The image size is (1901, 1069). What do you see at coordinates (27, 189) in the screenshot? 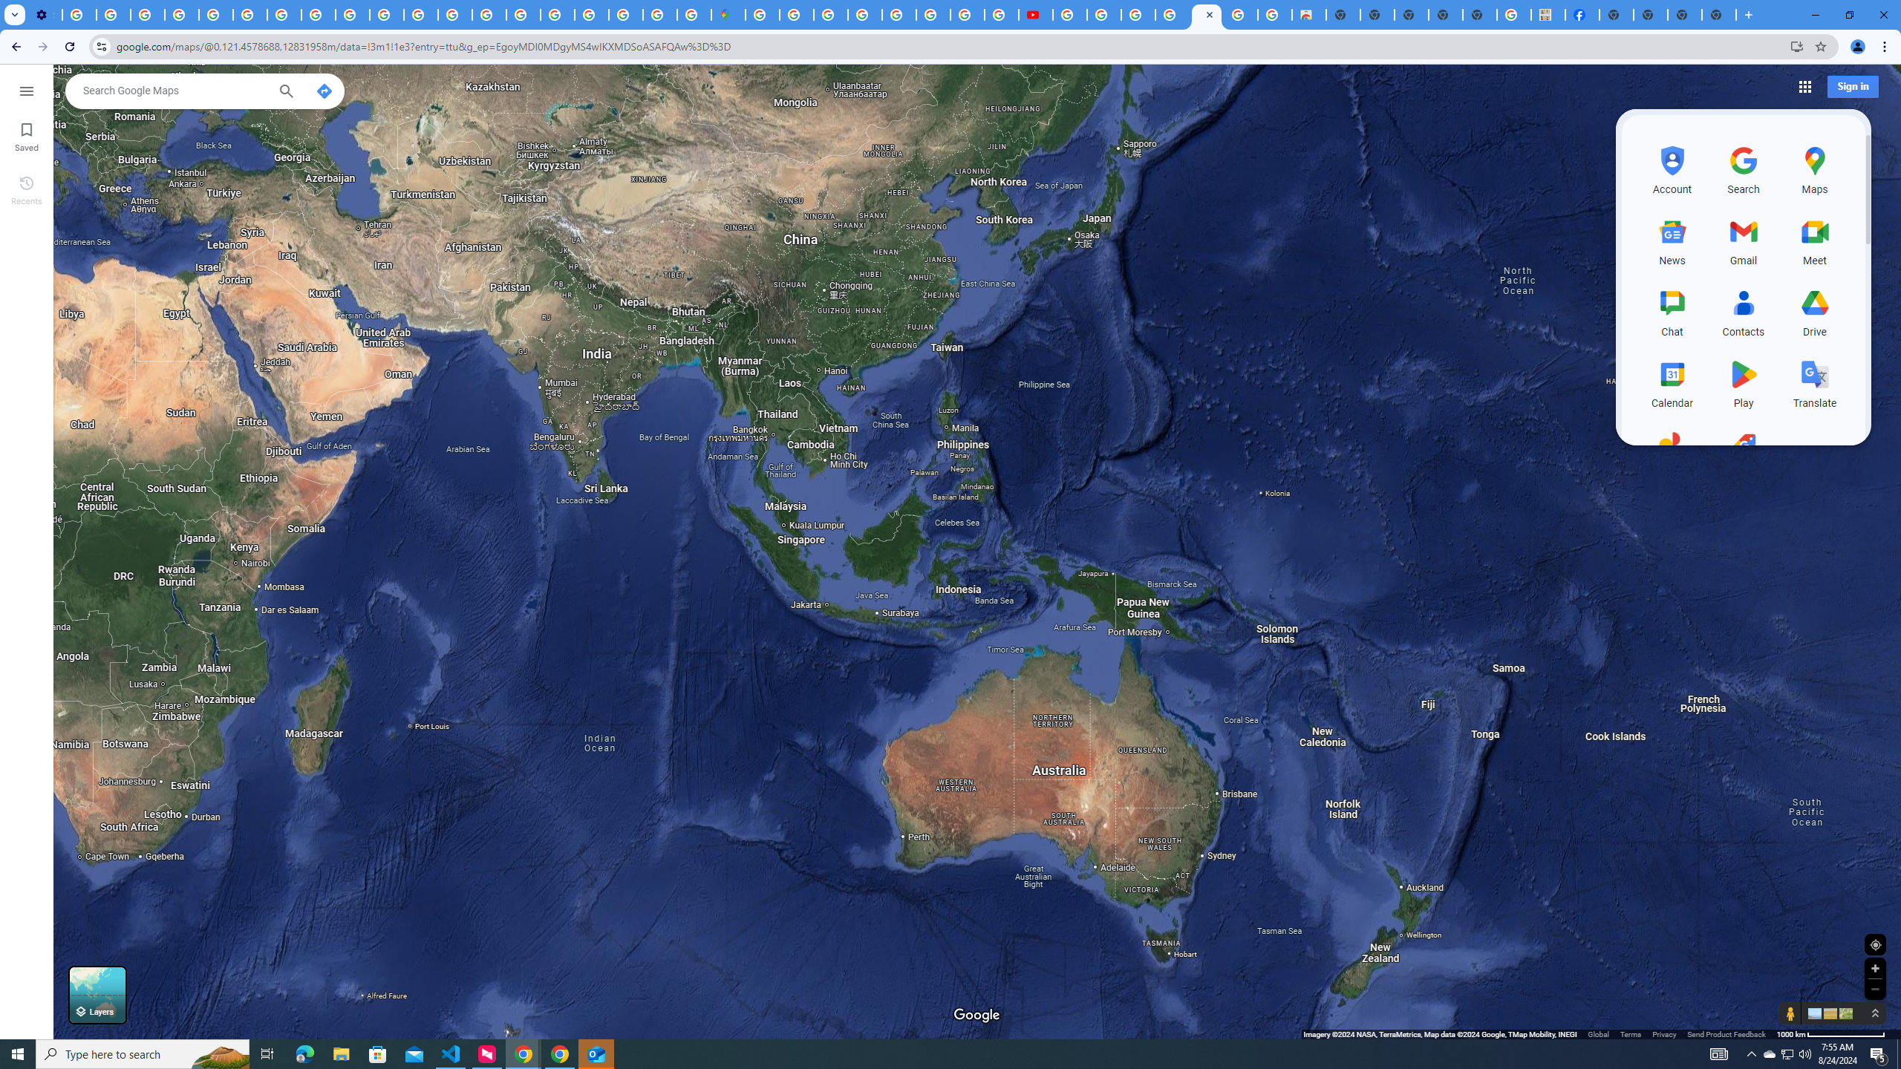
I see `Recents` at bounding box center [27, 189].